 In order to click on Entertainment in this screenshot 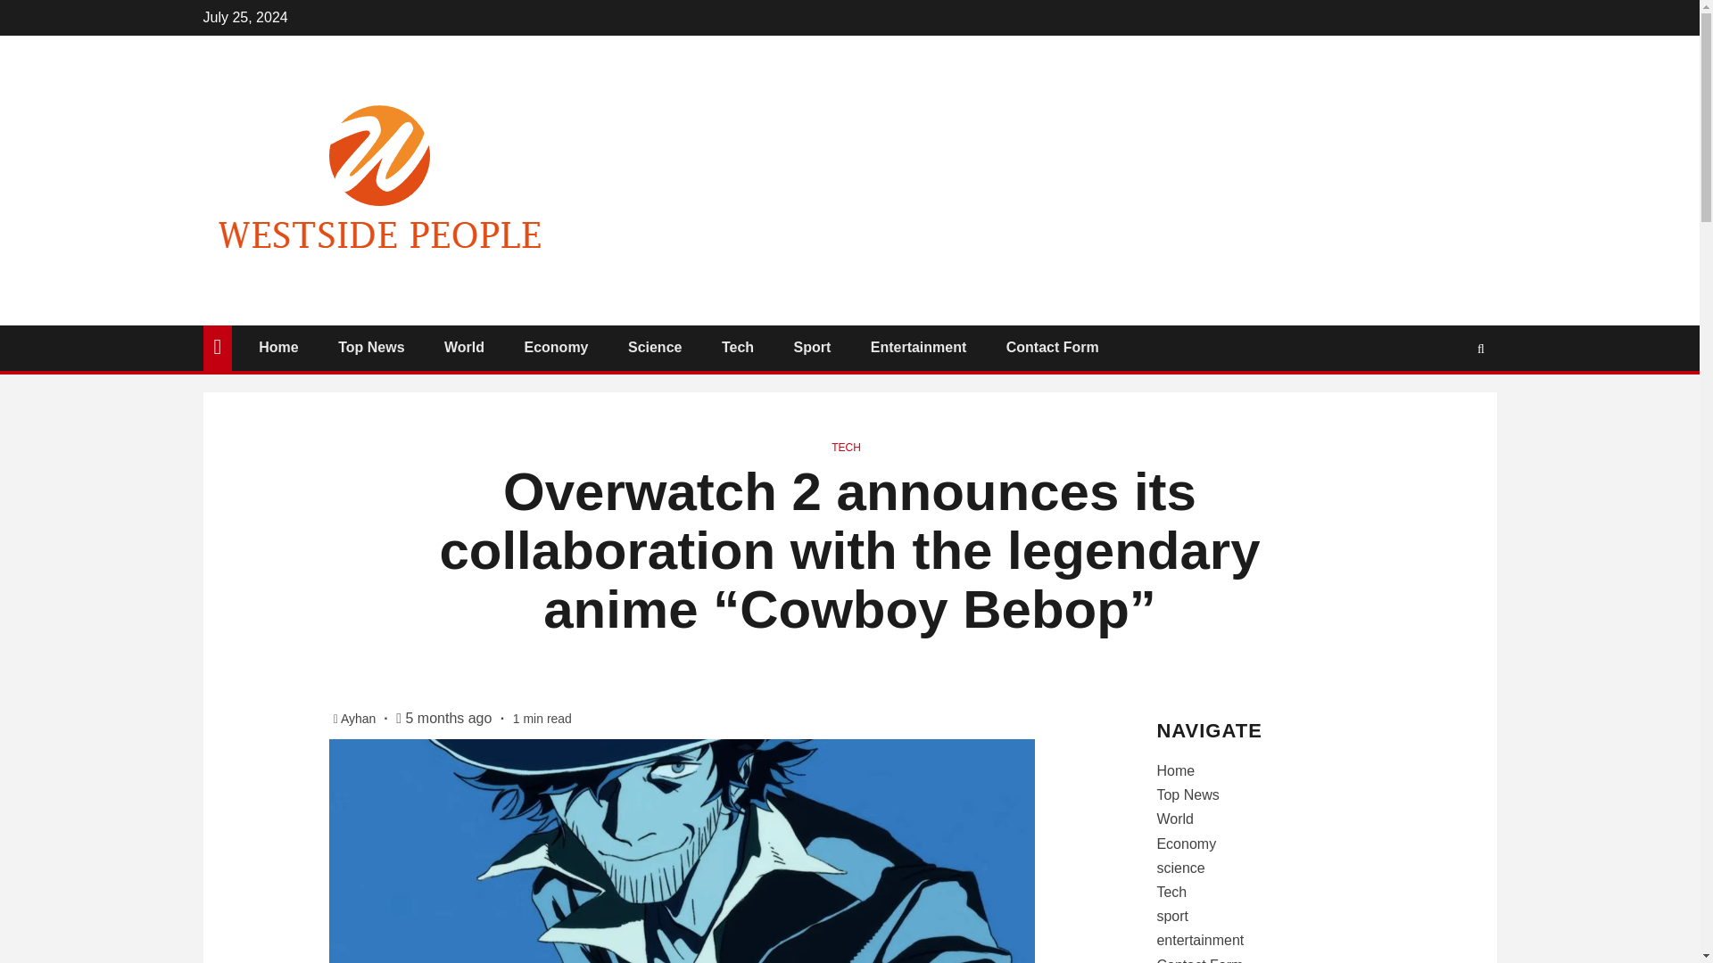, I will do `click(919, 348)`.